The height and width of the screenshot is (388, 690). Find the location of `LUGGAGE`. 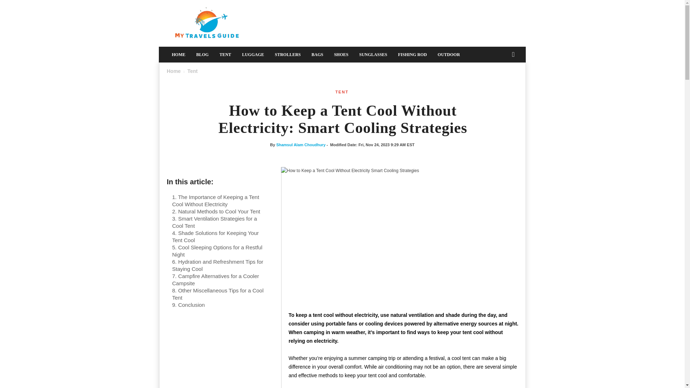

LUGGAGE is located at coordinates (253, 54).